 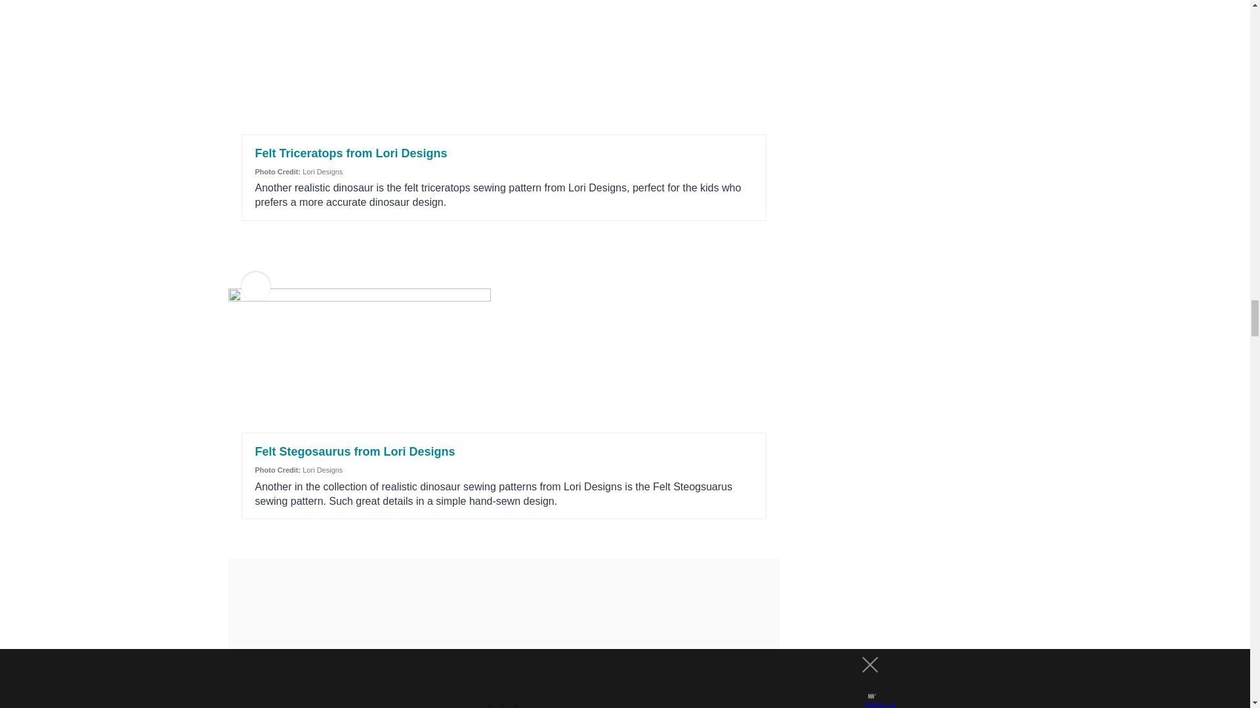 I want to click on Felt Triceratops from Lori Designs, so click(x=350, y=153).